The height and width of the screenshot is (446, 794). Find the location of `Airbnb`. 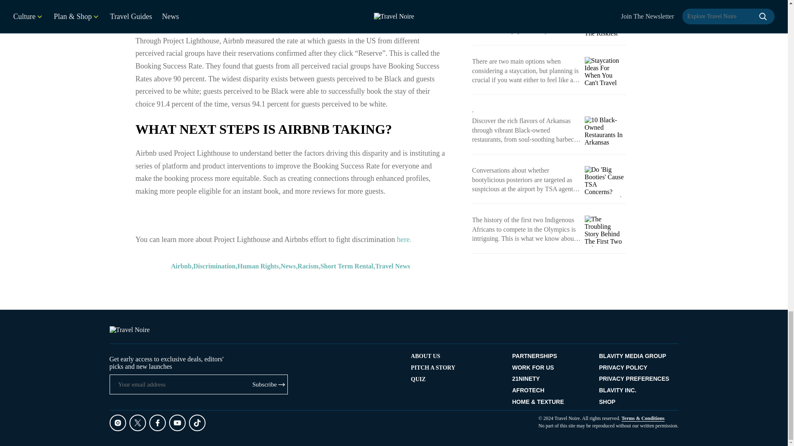

Airbnb is located at coordinates (181, 23).